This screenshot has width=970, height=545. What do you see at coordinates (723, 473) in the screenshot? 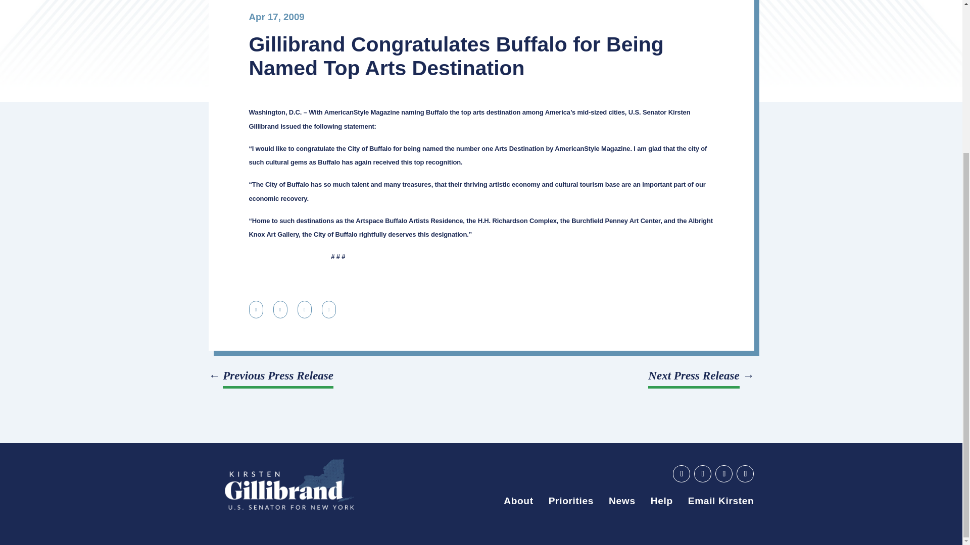
I see `Follow on Twitter` at bounding box center [723, 473].